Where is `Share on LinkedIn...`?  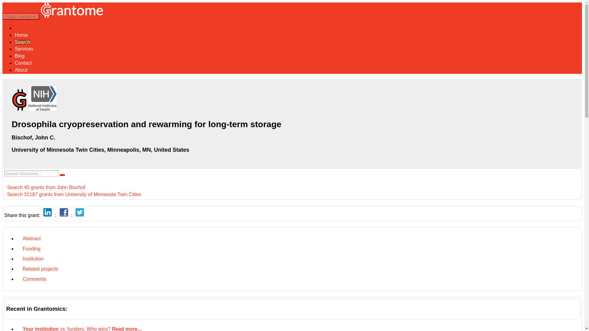
Share on LinkedIn... is located at coordinates (48, 215).